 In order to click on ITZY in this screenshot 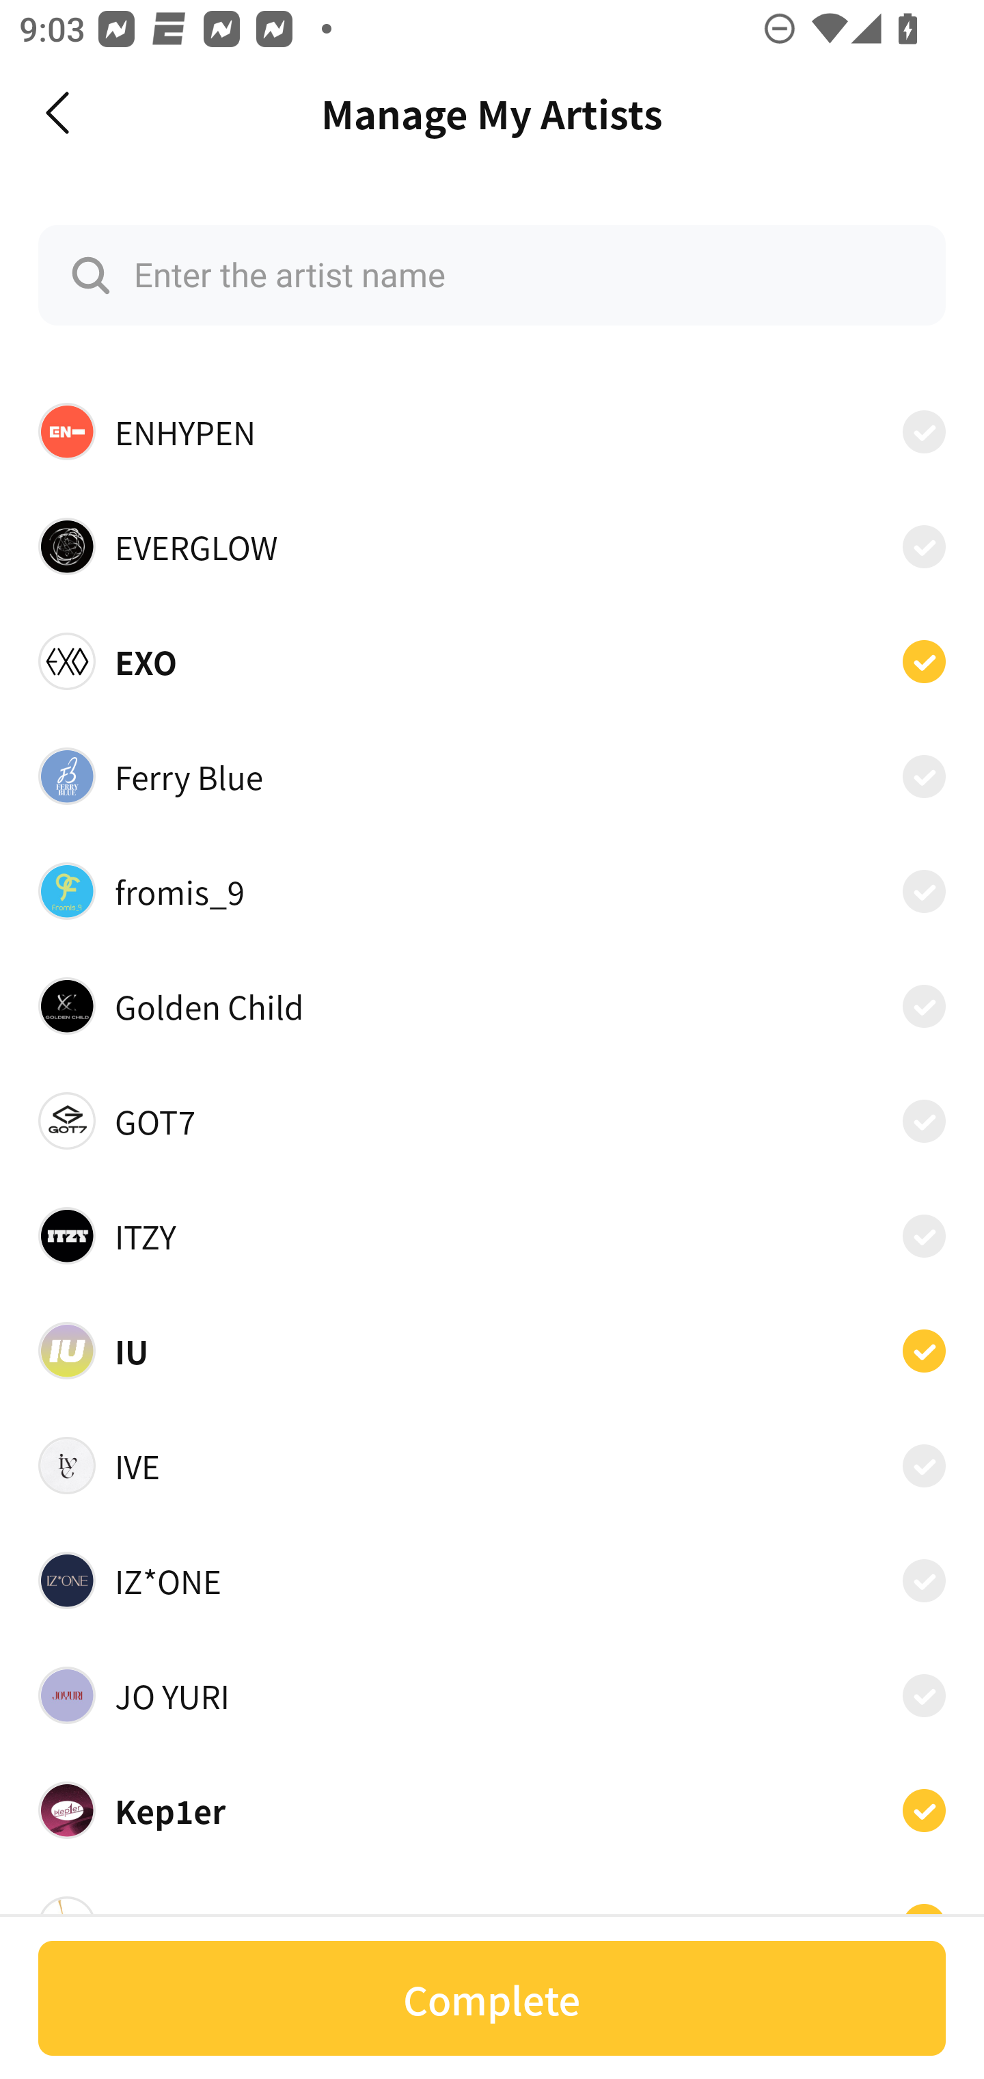, I will do `click(492, 1236)`.